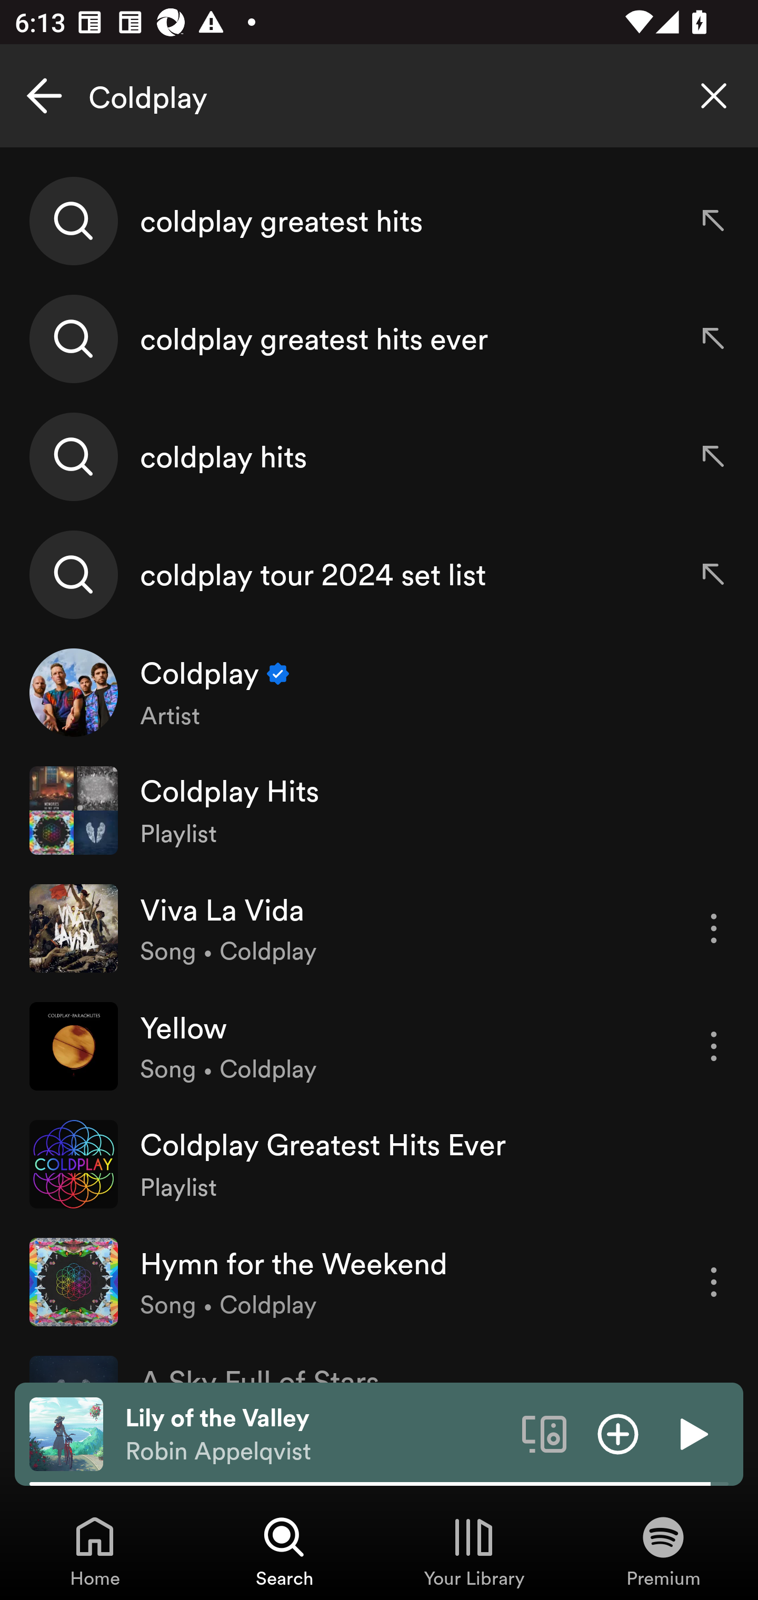  What do you see at coordinates (95, 1551) in the screenshot?
I see `Home, Tab 1 of 4 Home Home` at bounding box center [95, 1551].